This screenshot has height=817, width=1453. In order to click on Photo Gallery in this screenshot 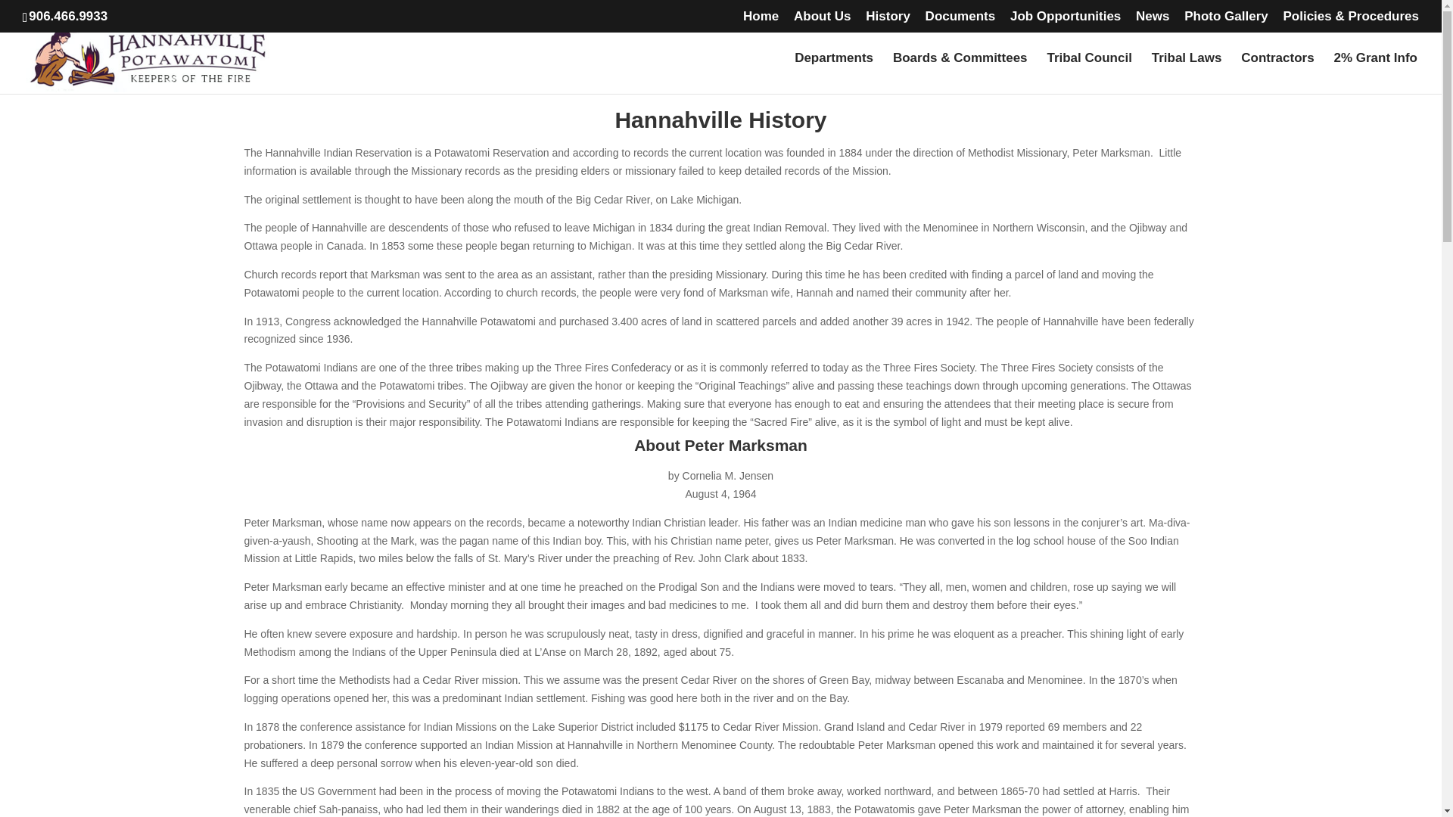, I will do `click(1226, 21)`.